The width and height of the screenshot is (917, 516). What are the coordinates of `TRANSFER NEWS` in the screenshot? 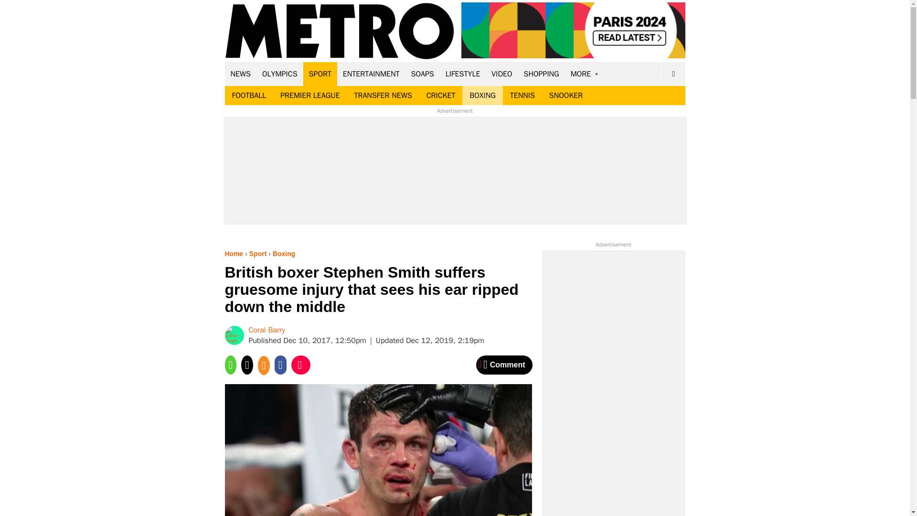 It's located at (383, 96).